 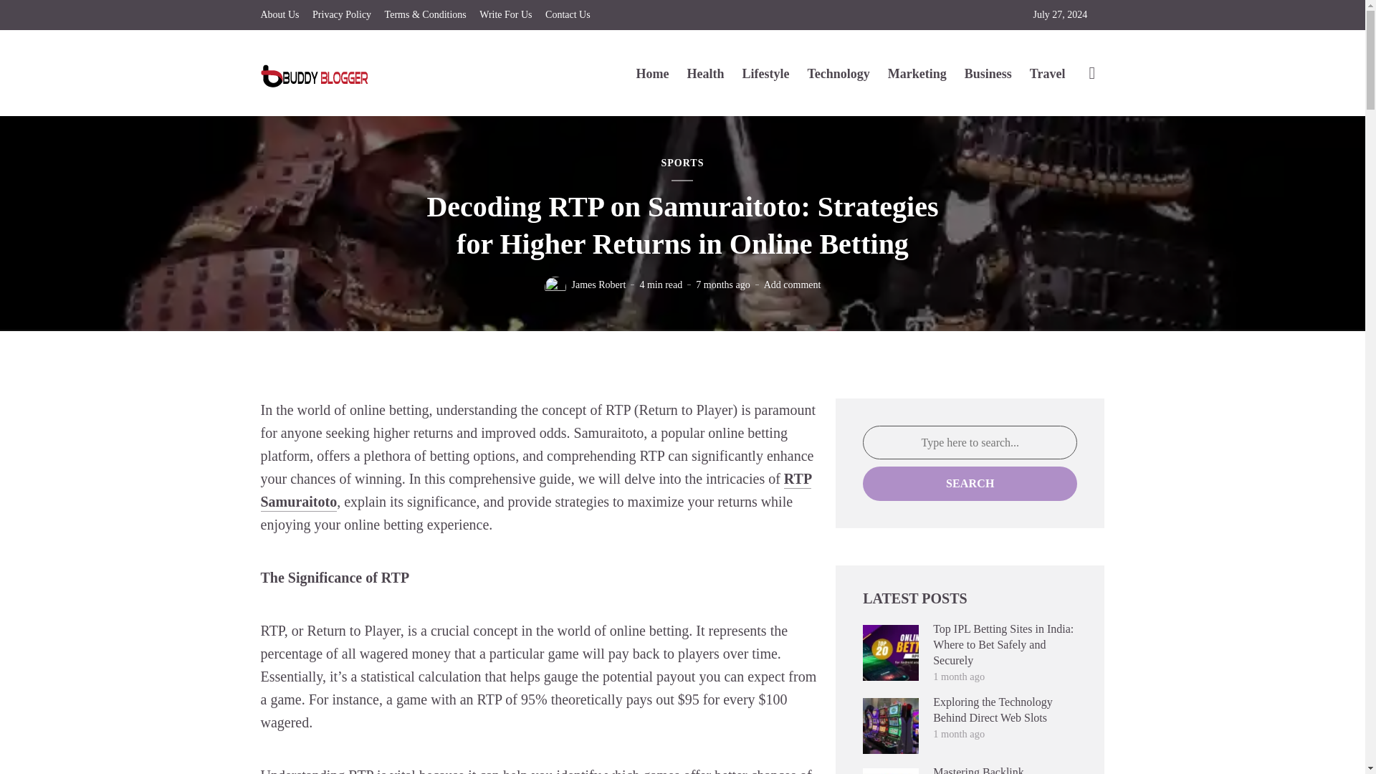 What do you see at coordinates (505, 15) in the screenshot?
I see `Write For Us` at bounding box center [505, 15].